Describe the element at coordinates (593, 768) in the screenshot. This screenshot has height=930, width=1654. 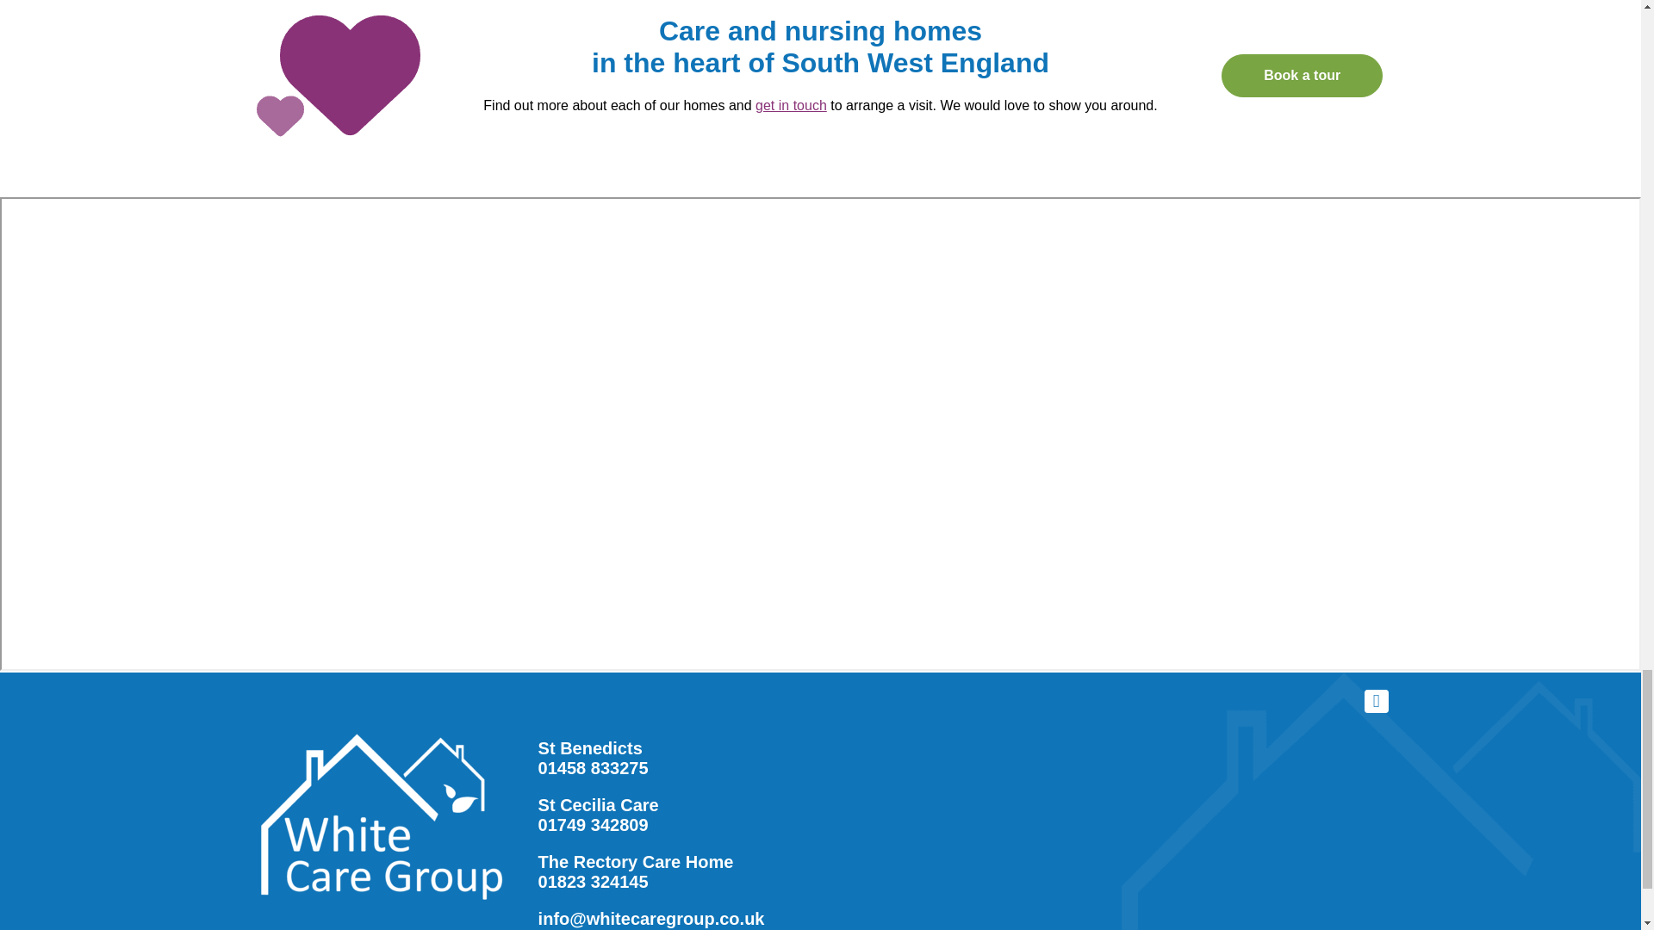
I see `01458 833275` at that location.